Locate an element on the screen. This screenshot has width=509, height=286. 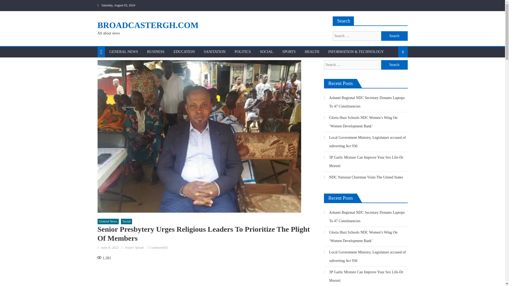
BUSINESS is located at coordinates (156, 52).